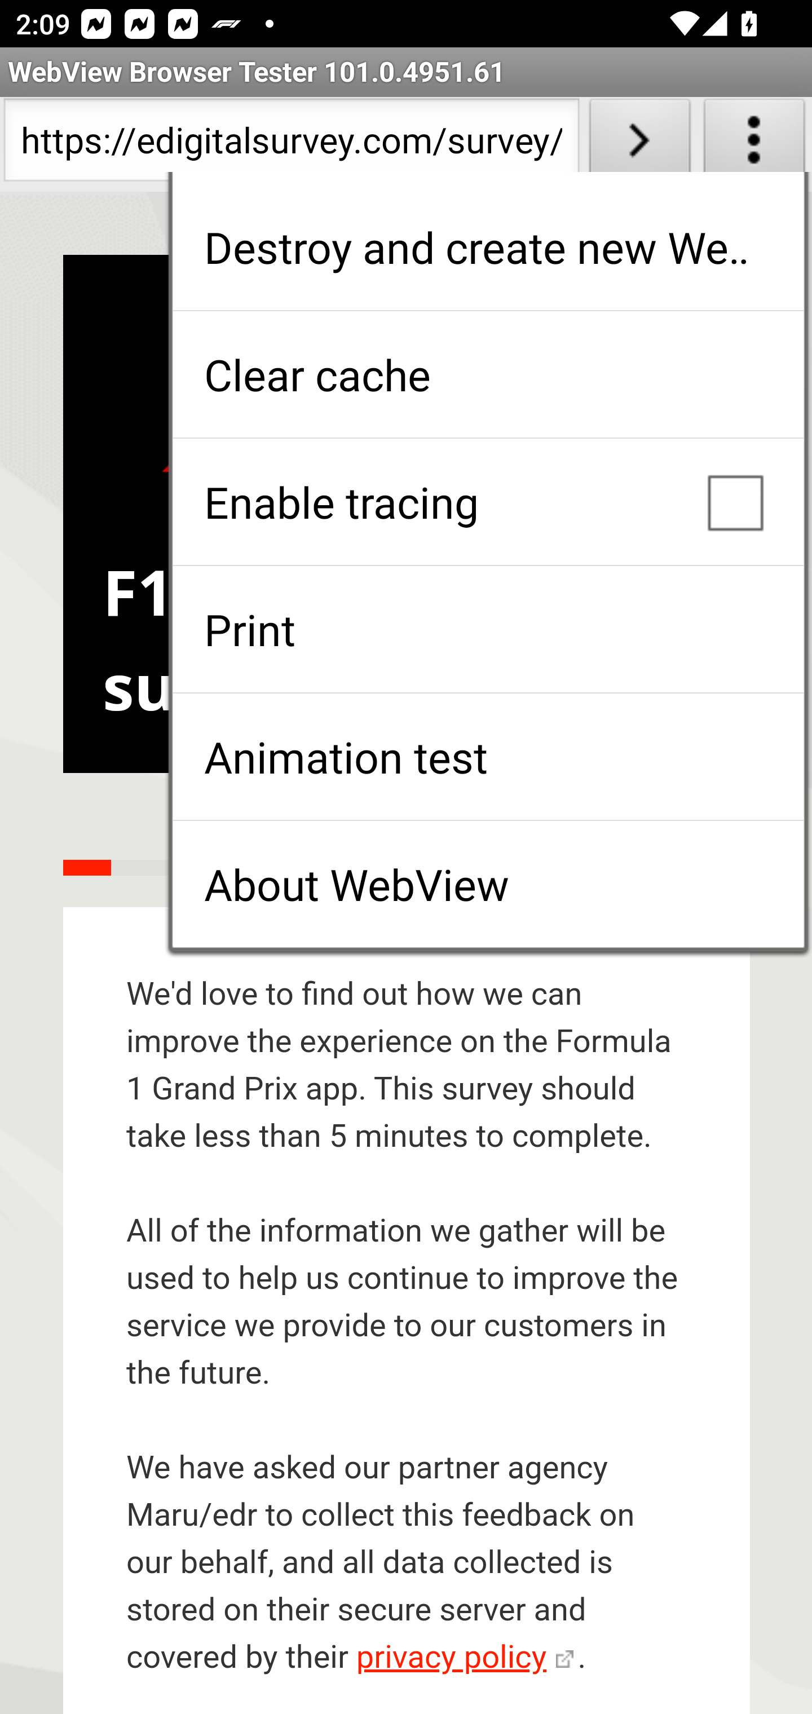 Image resolution: width=812 pixels, height=1714 pixels. Describe the element at coordinates (488, 374) in the screenshot. I see `Clear cache` at that location.